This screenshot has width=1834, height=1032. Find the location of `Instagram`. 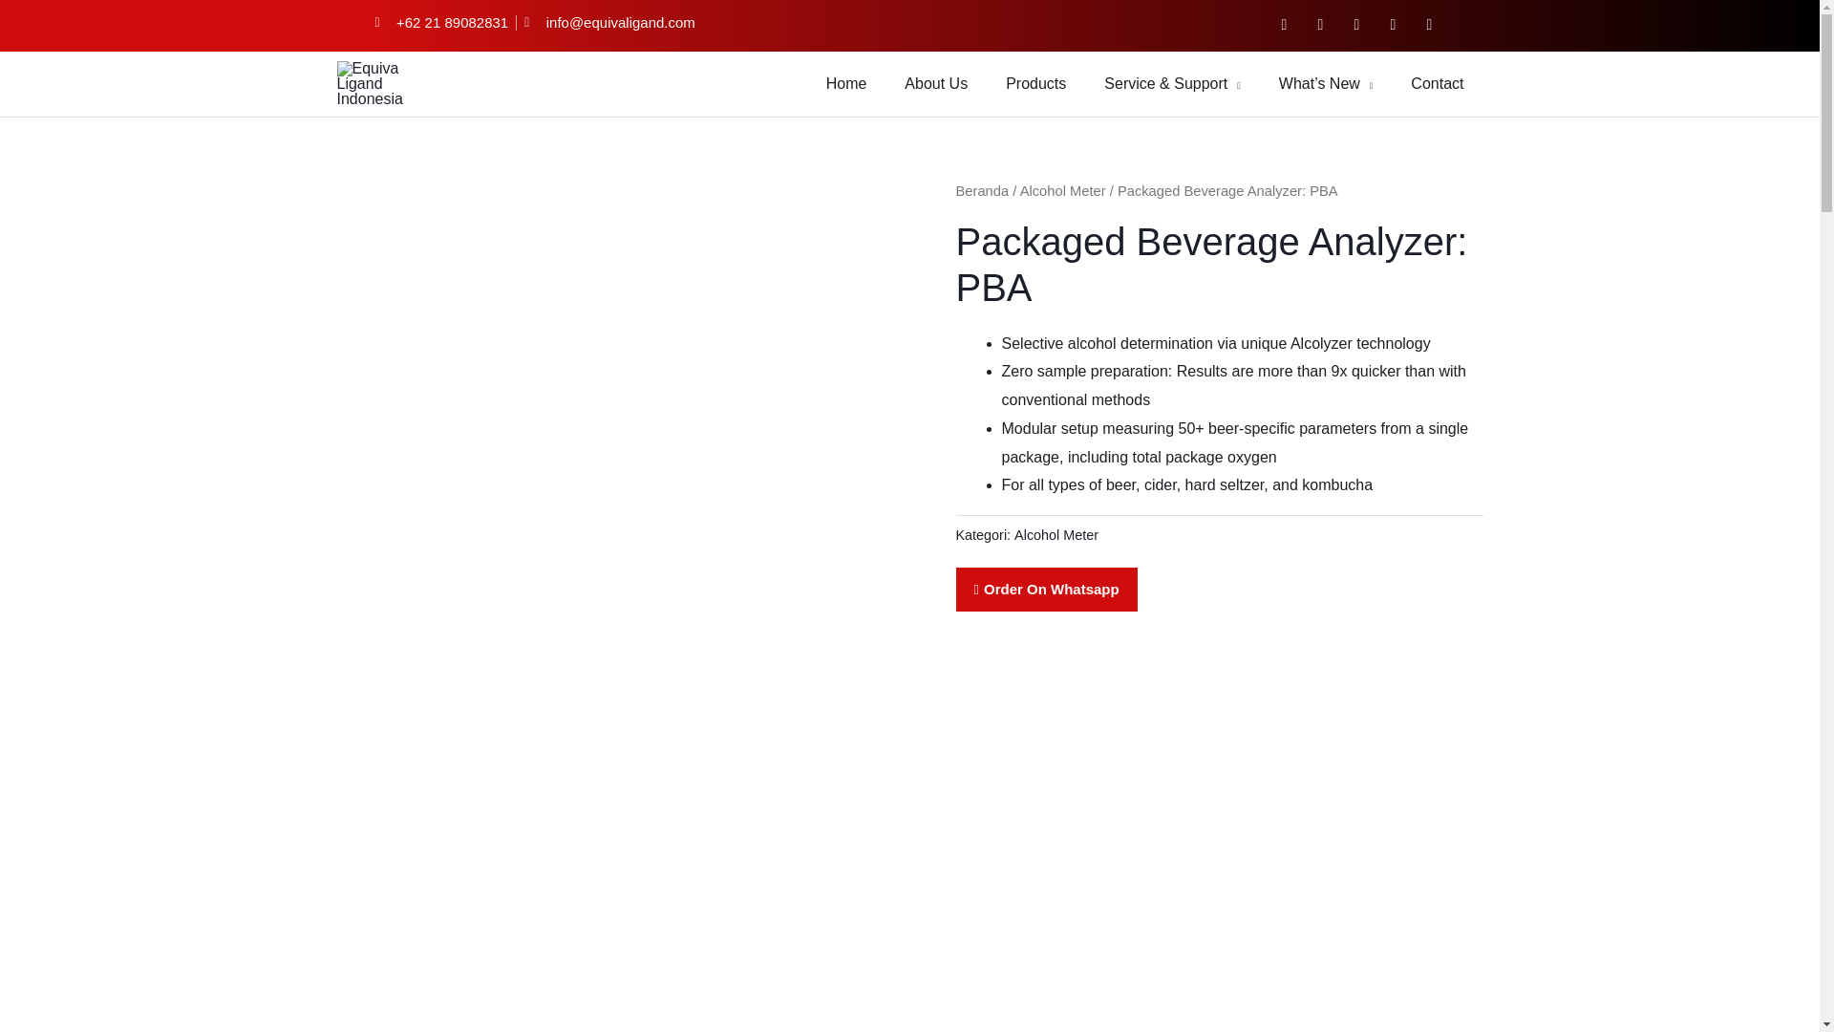

Instagram is located at coordinates (1356, 25).